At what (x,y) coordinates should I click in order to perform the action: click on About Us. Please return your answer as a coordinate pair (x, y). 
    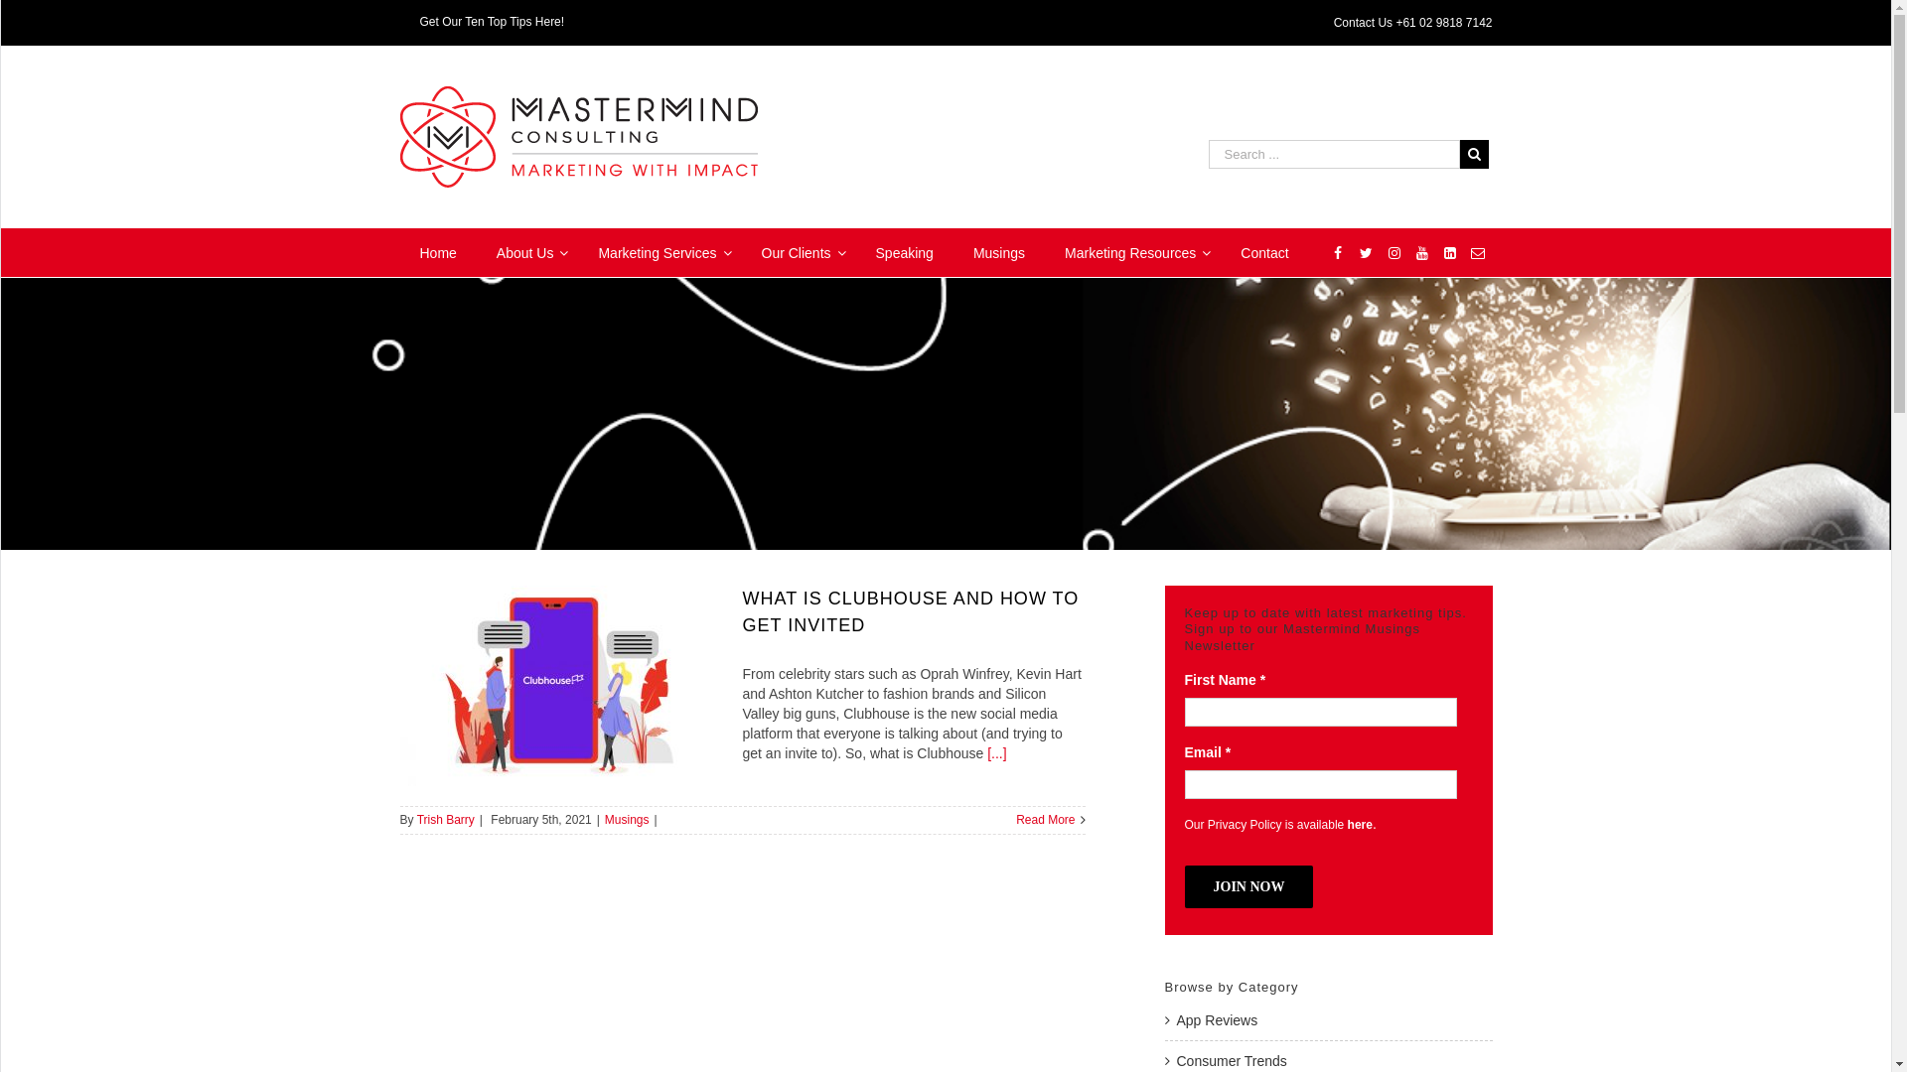
    Looking at the image, I should click on (528, 252).